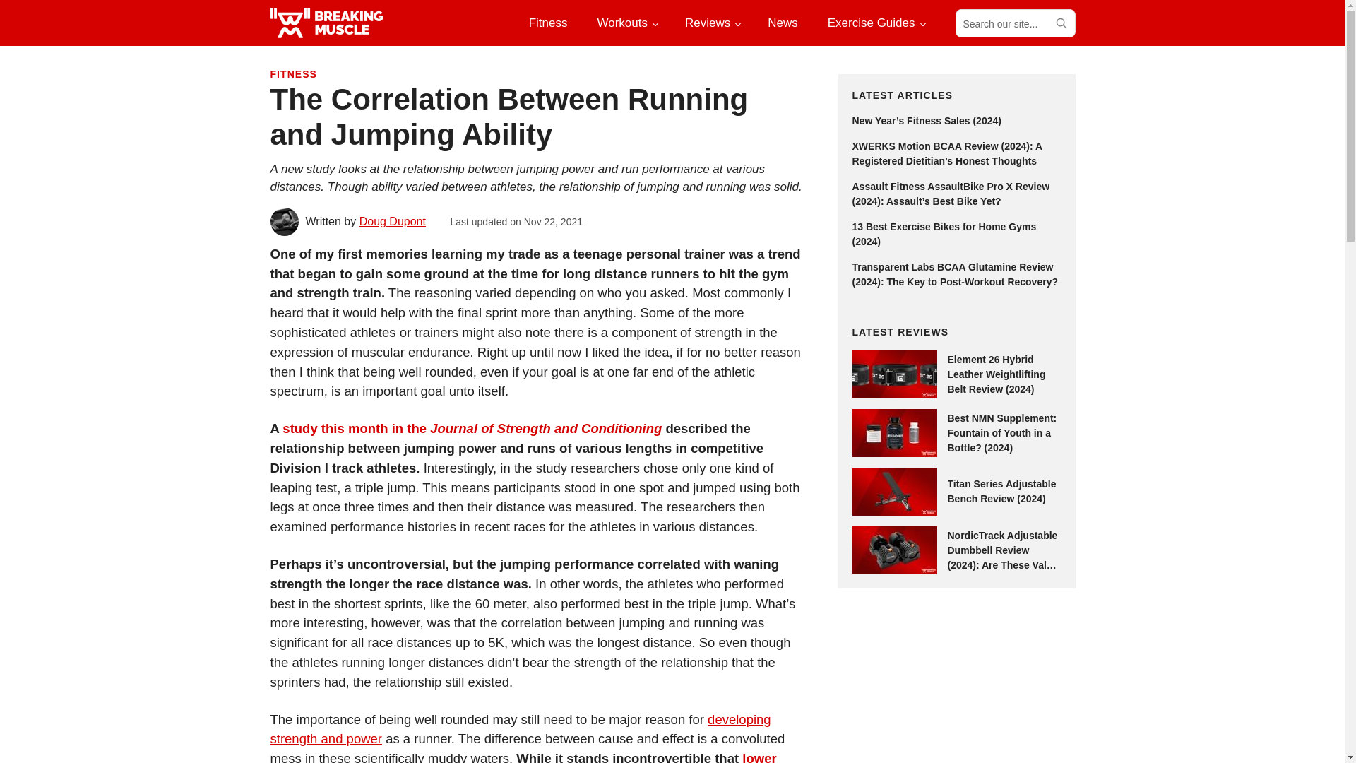 This screenshot has width=1356, height=763. Describe the element at coordinates (1060, 22) in the screenshot. I see `Submit search` at that location.